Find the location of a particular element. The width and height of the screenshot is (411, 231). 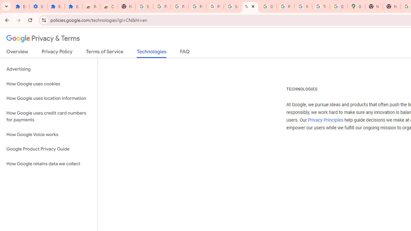

Google Maps is located at coordinates (356, 6).